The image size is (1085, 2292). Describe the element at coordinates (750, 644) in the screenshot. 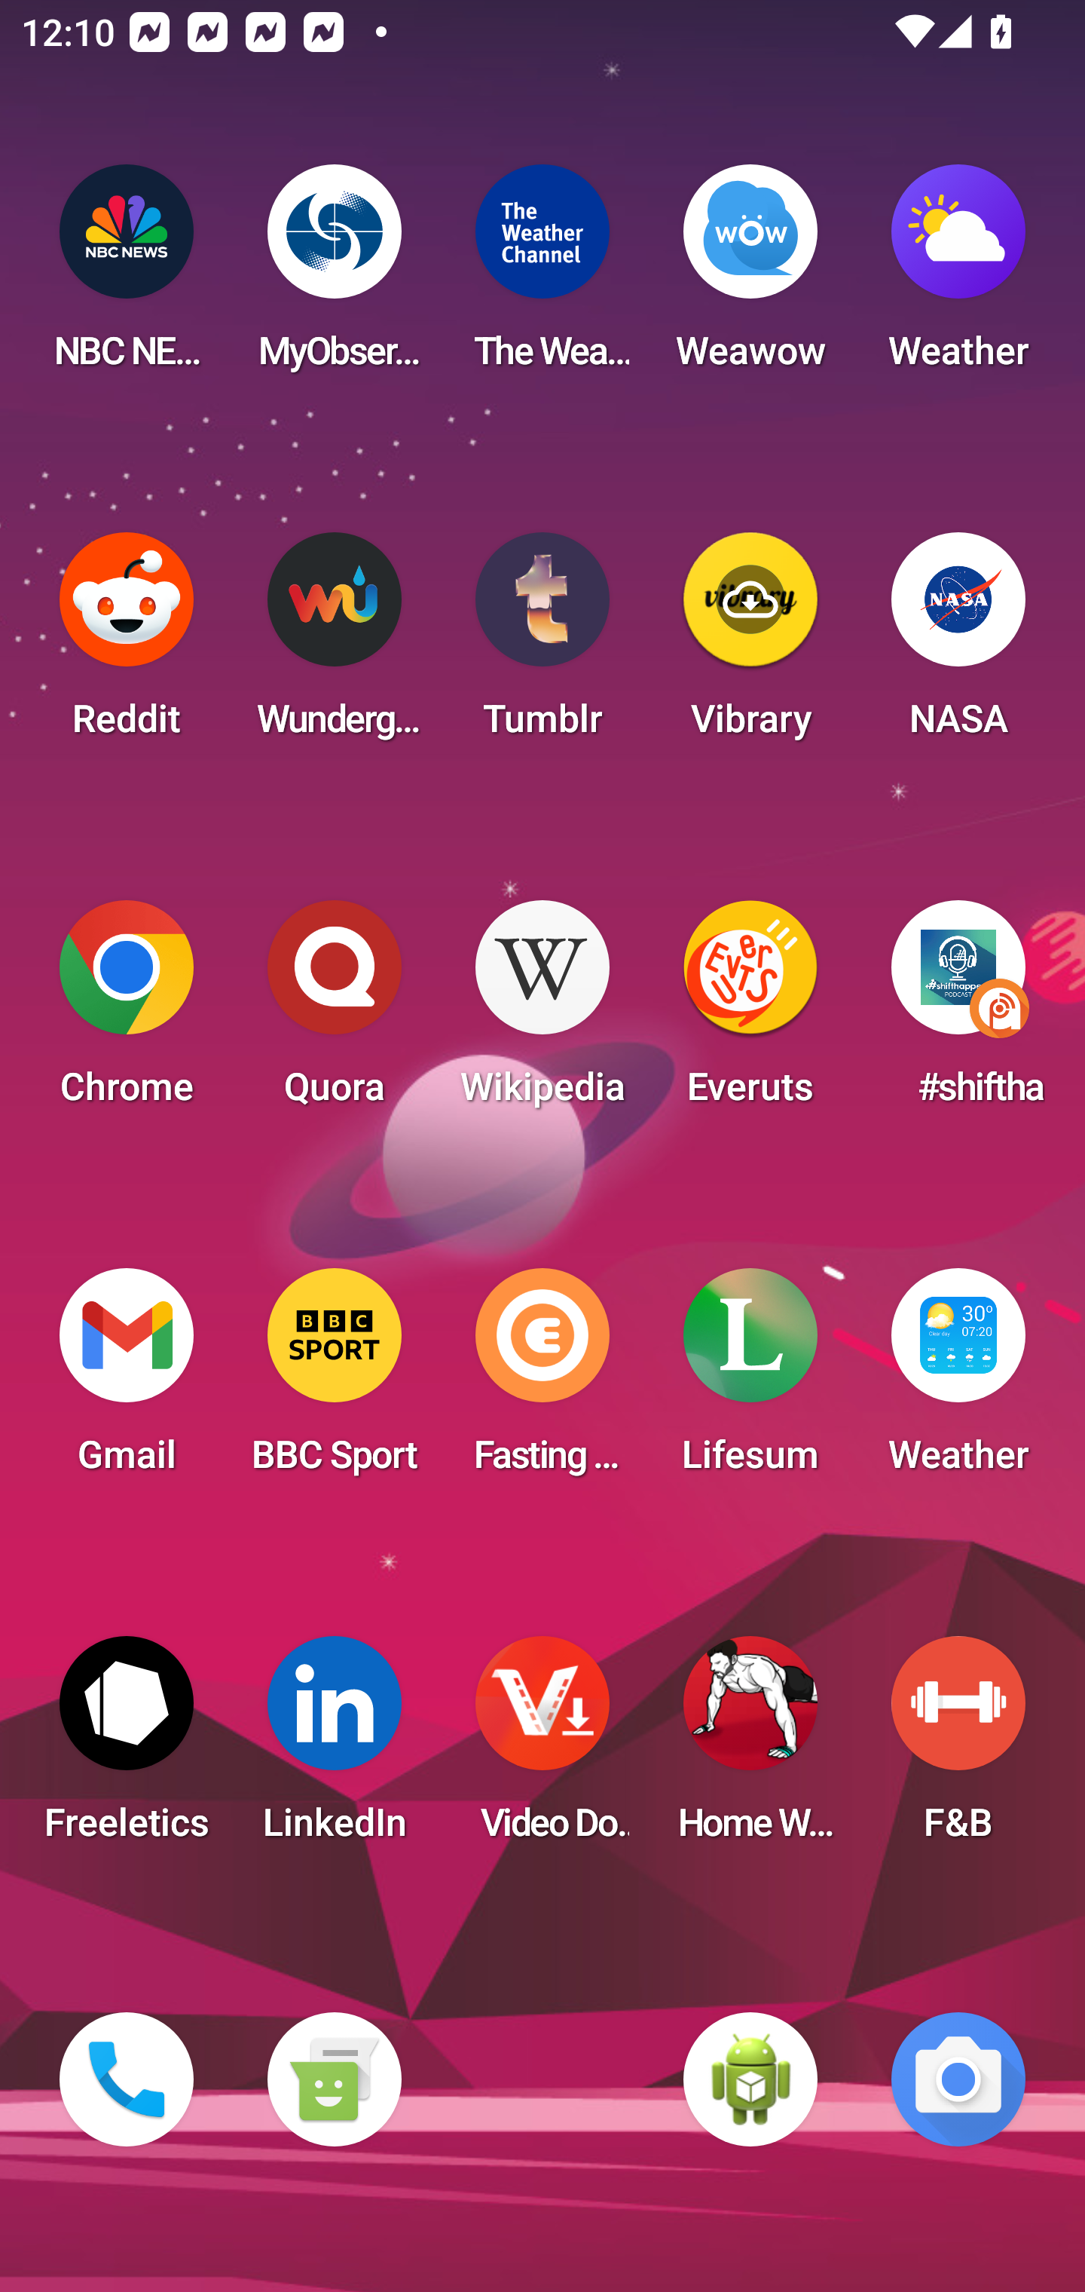

I see `Vibrary` at that location.